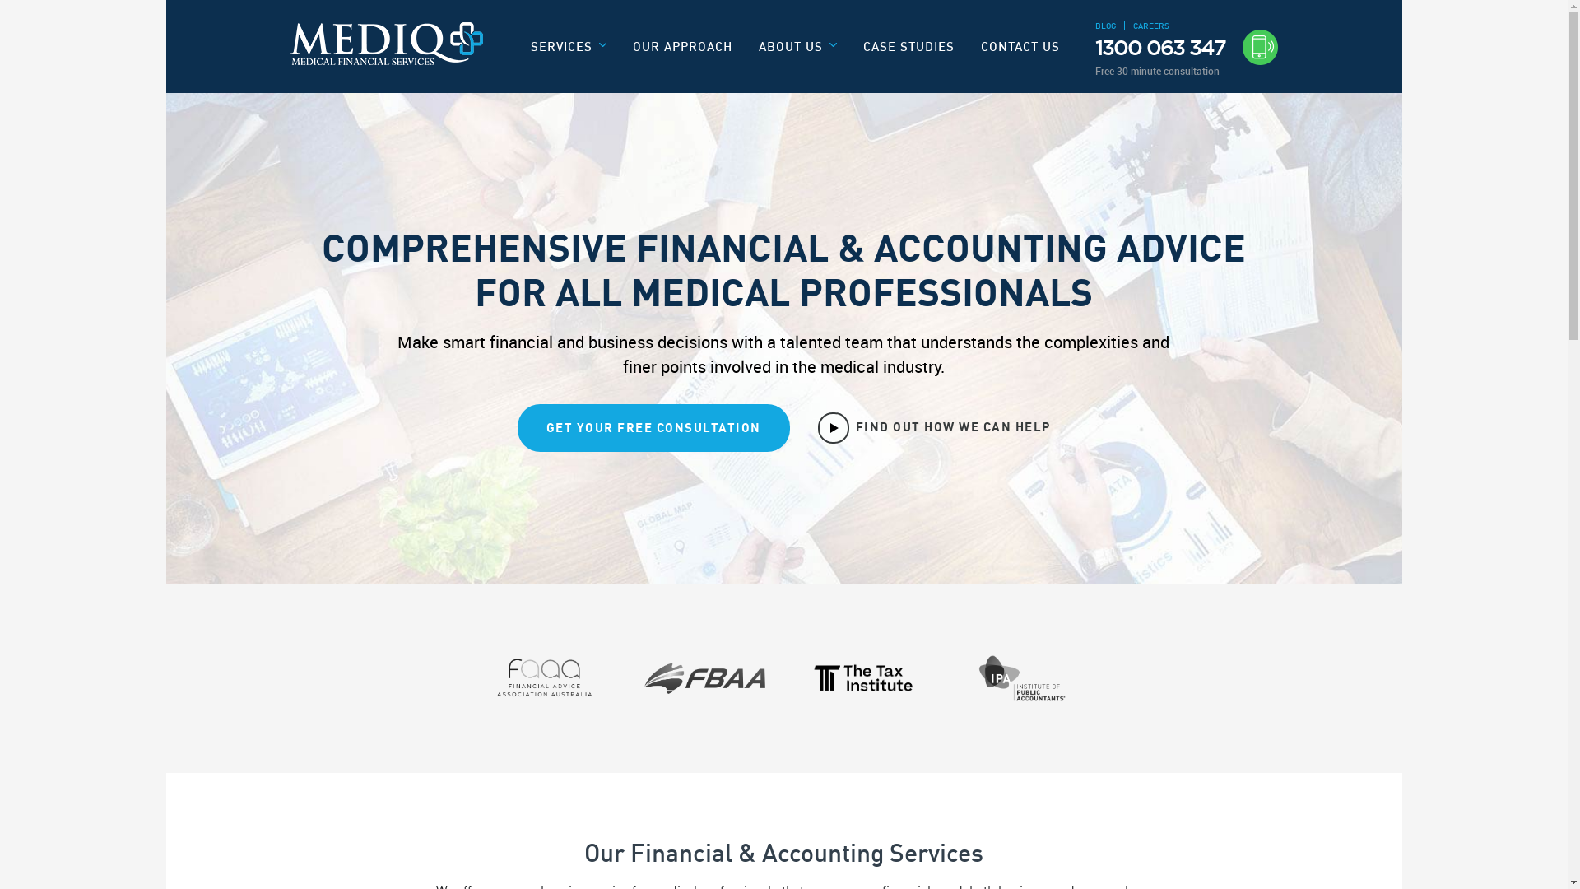 The image size is (1580, 889). I want to click on FIND OUT HOW WE CAN HELP, so click(935, 428).